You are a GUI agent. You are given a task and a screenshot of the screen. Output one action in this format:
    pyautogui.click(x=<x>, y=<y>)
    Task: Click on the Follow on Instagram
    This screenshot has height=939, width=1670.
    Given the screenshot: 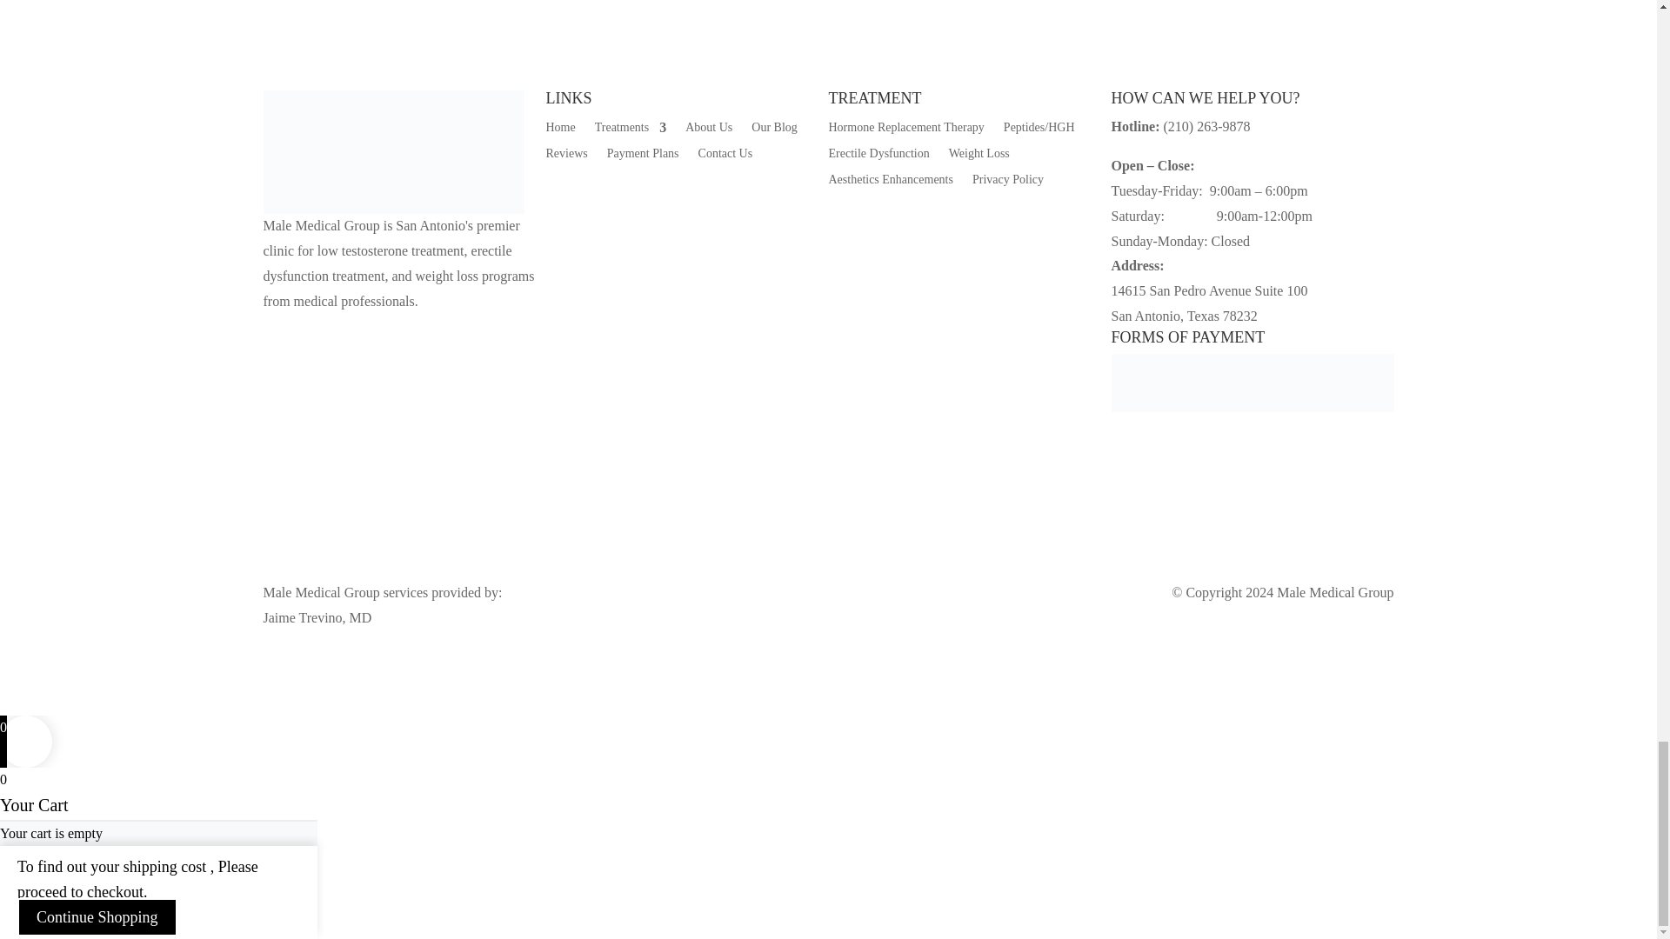 What is the action you would take?
    pyautogui.click(x=311, y=329)
    